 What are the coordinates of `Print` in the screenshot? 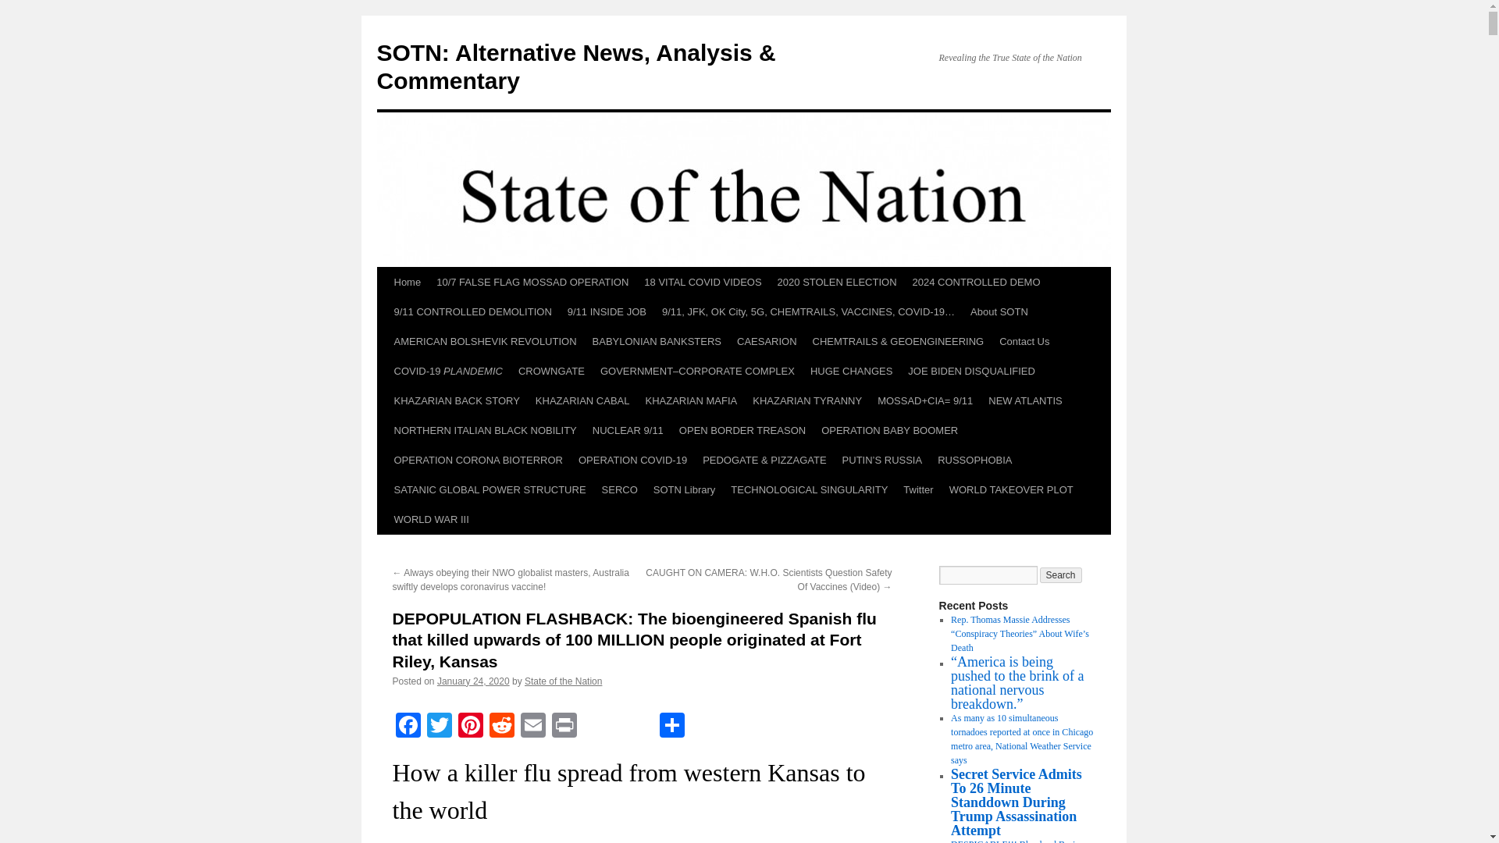 It's located at (564, 727).